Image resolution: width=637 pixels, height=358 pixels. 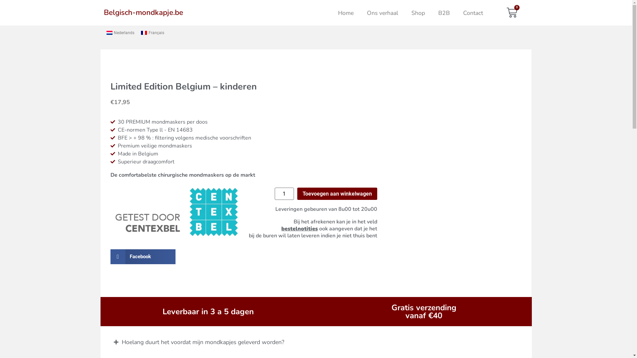 I want to click on B2B, so click(x=444, y=13).